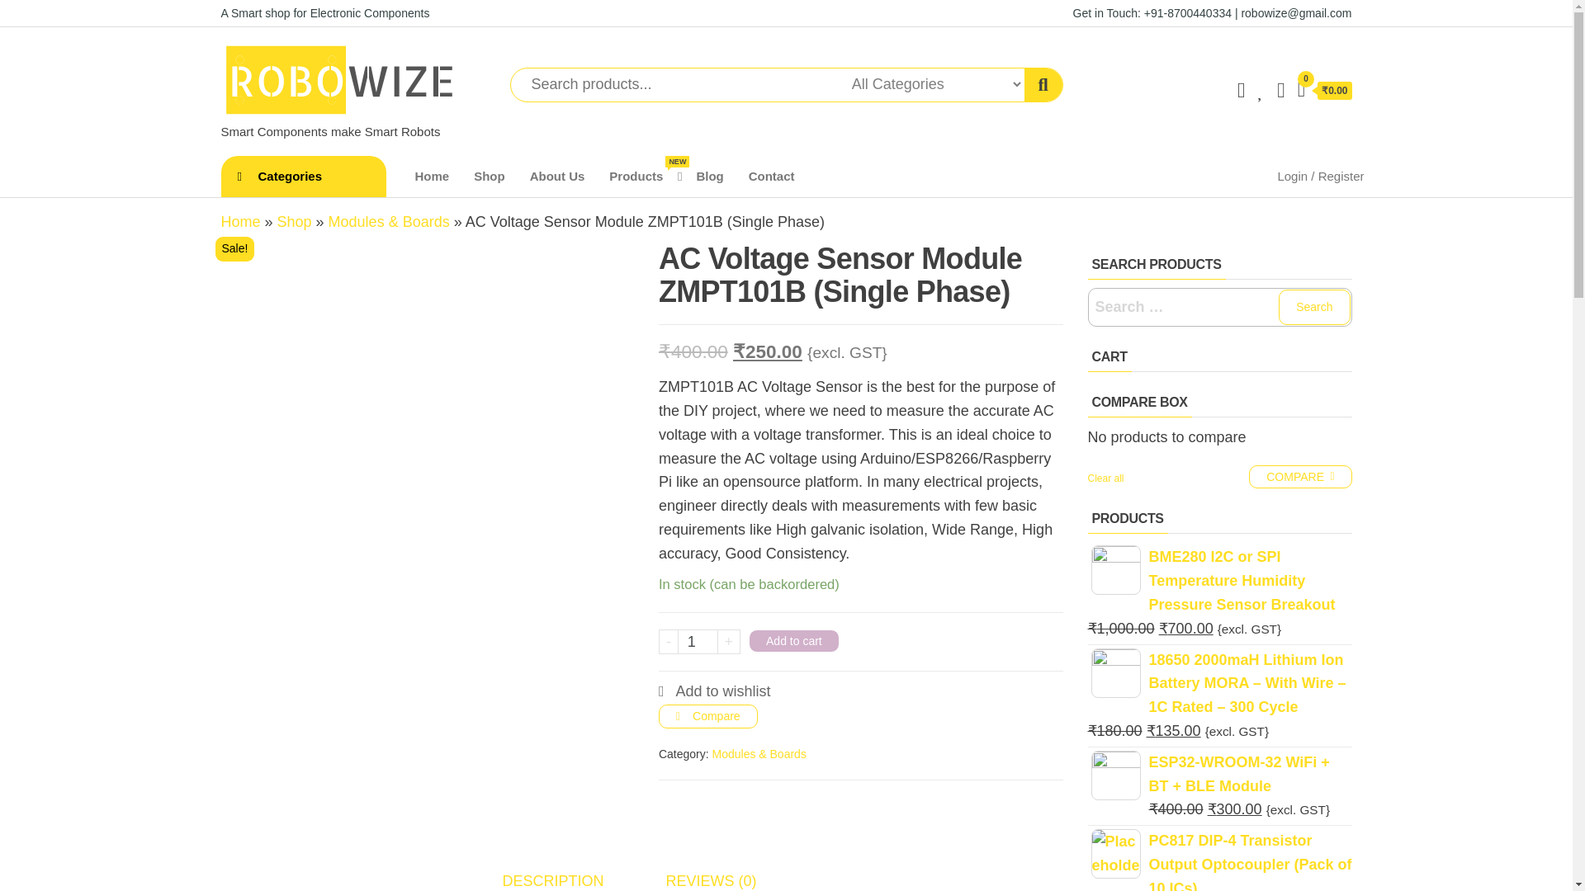  I want to click on Shop, so click(489, 177).